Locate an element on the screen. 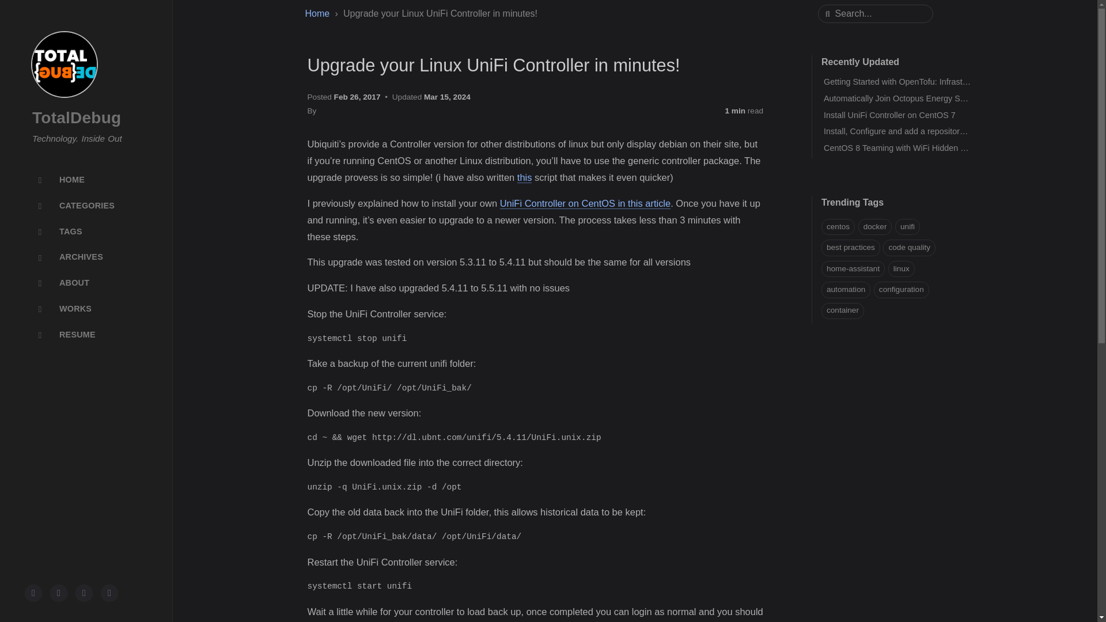 Image resolution: width=1106 pixels, height=622 pixels. CentOS 8 Teaming with WiFi Hidden SSID using nmcli is located at coordinates (924, 147).